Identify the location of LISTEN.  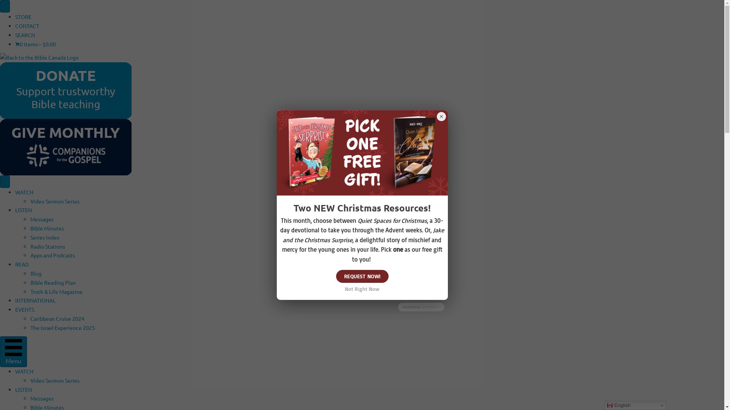
(24, 210).